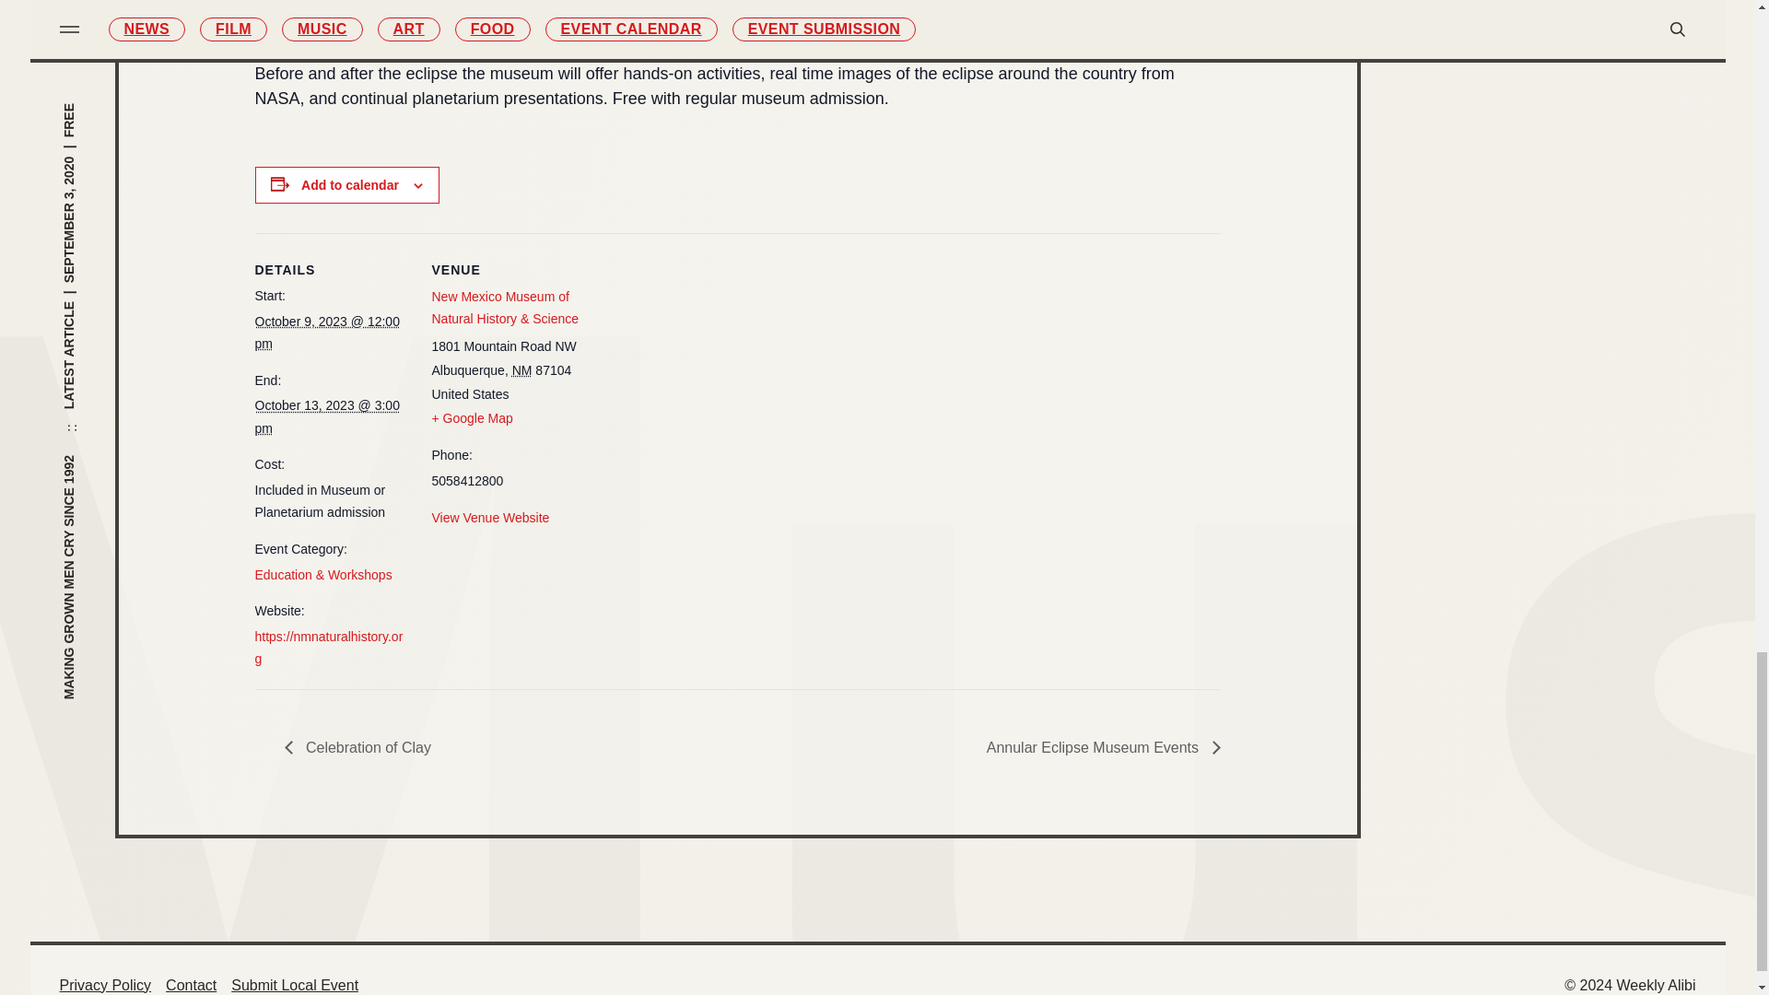 The width and height of the screenshot is (1769, 995). I want to click on Annular Eclipse Museum Events, so click(1098, 748).